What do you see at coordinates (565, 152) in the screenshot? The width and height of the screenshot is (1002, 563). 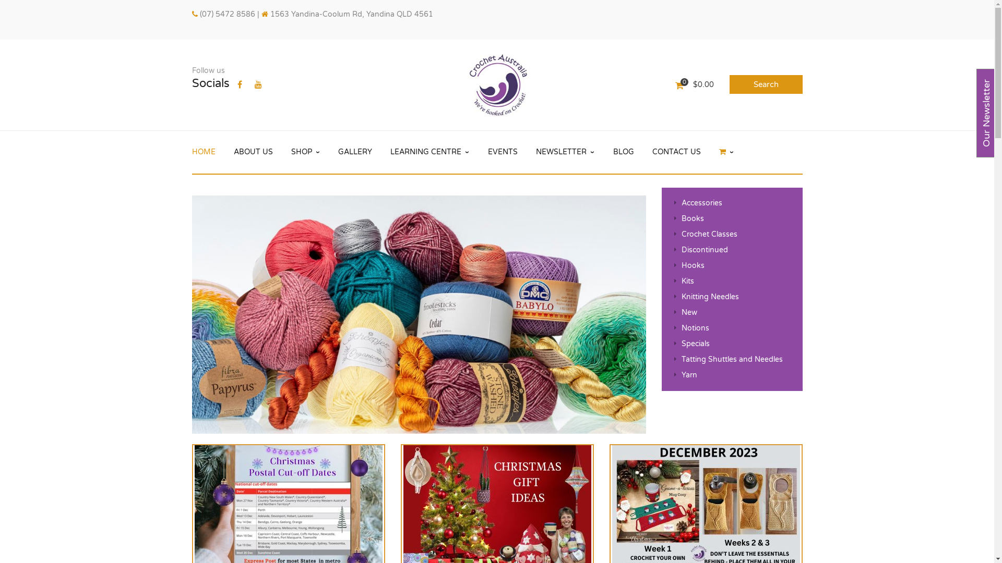 I see `NEWSLETTER` at bounding box center [565, 152].